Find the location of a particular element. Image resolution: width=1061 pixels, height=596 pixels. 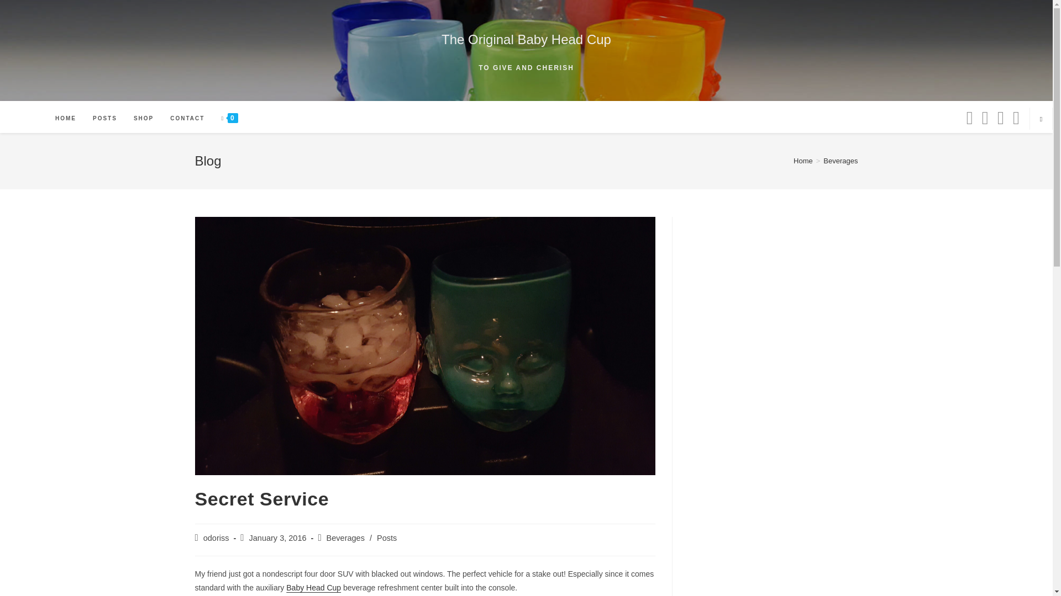

CONTACT is located at coordinates (187, 119).